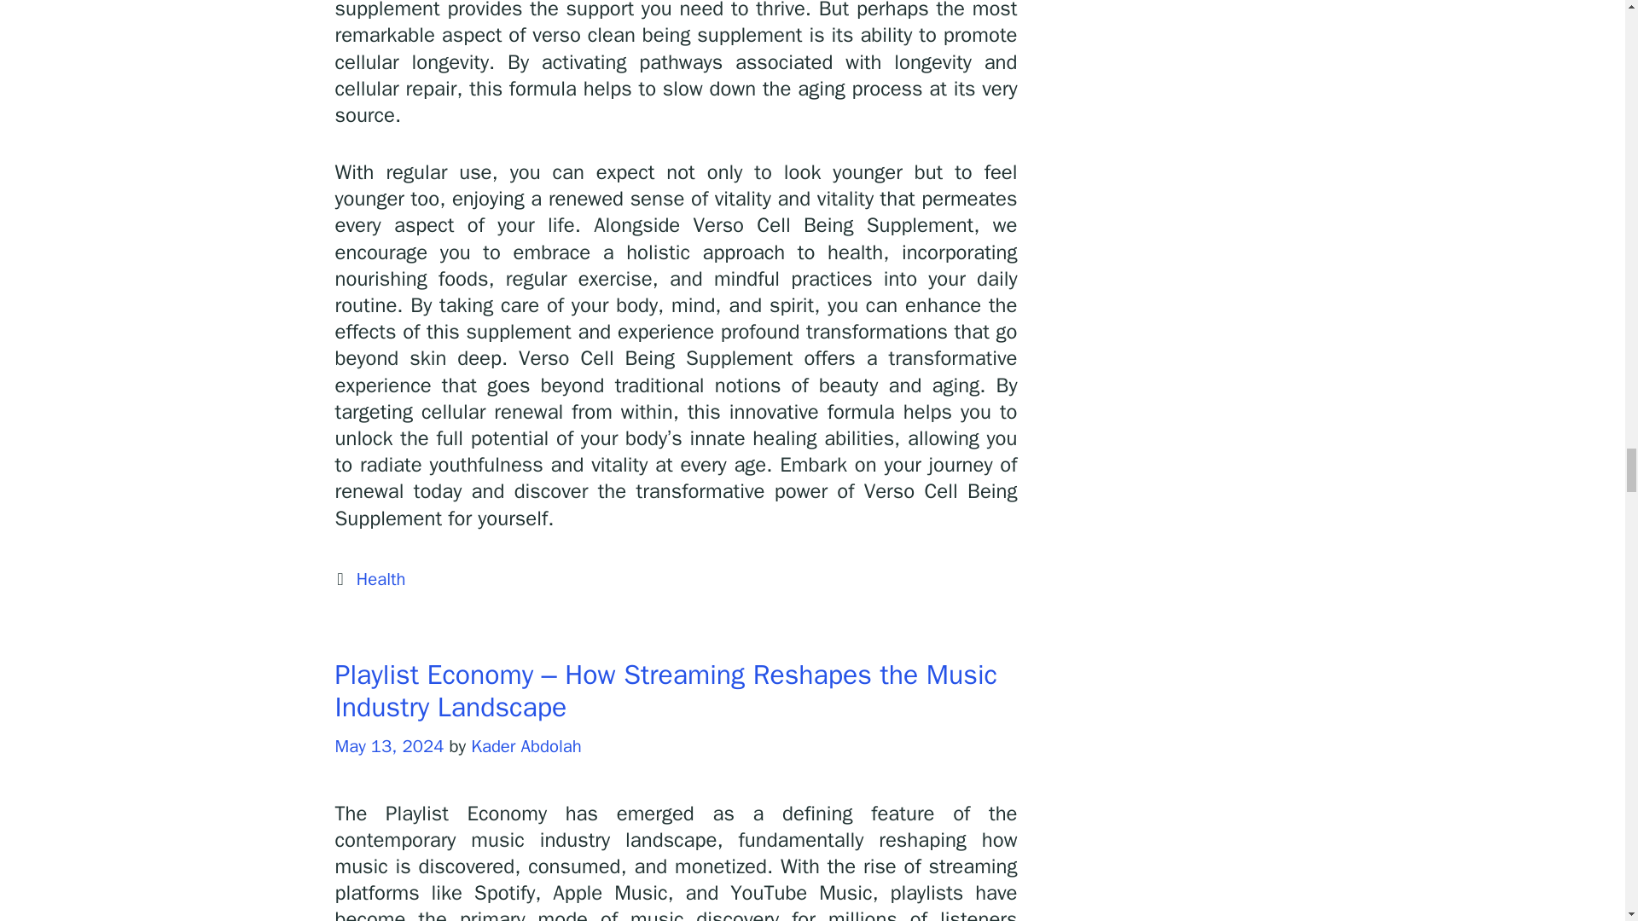 The image size is (1638, 921). What do you see at coordinates (526, 745) in the screenshot?
I see `Kader Abdolah` at bounding box center [526, 745].